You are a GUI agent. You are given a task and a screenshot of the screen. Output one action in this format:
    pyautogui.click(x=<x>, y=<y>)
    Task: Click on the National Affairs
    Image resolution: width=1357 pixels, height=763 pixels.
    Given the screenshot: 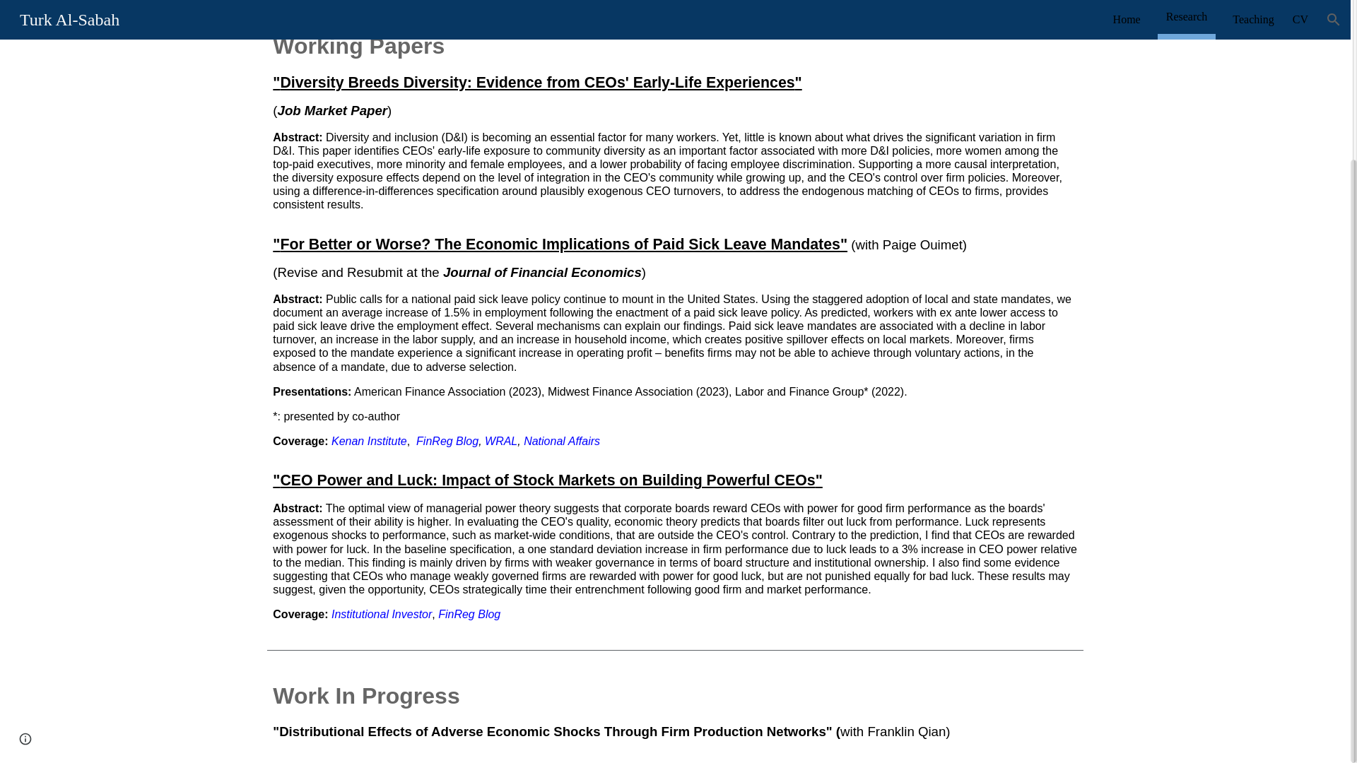 What is the action you would take?
    pyautogui.click(x=561, y=441)
    